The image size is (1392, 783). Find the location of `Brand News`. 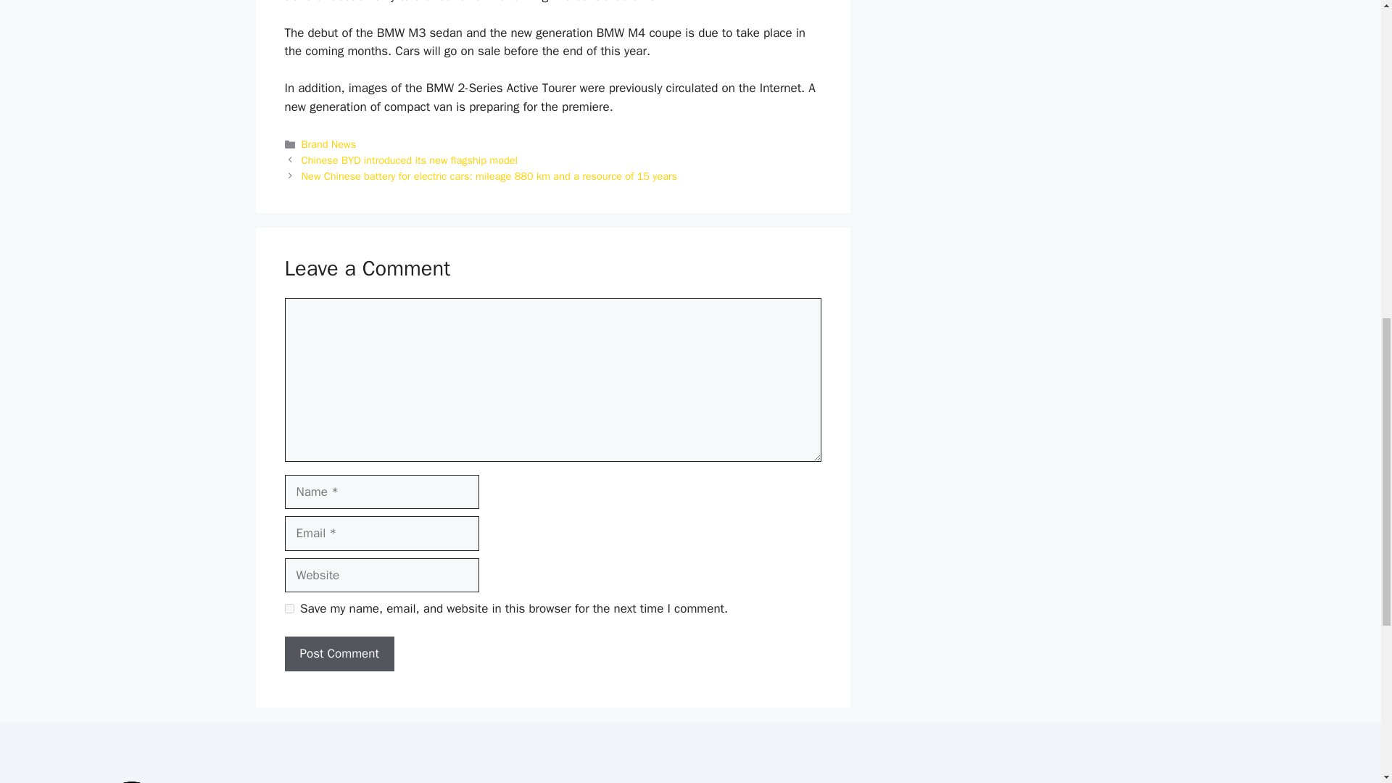

Brand News is located at coordinates (329, 144).